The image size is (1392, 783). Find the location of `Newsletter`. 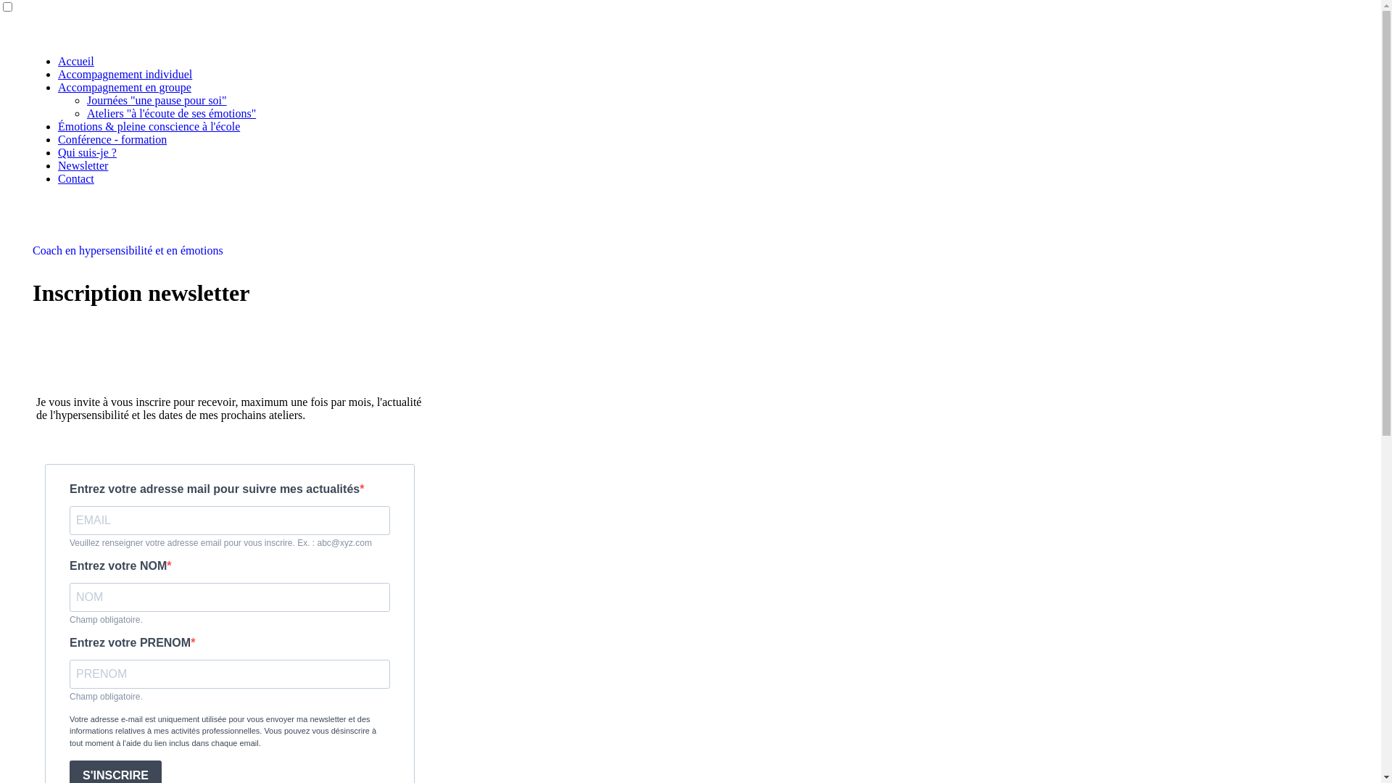

Newsletter is located at coordinates (83, 165).